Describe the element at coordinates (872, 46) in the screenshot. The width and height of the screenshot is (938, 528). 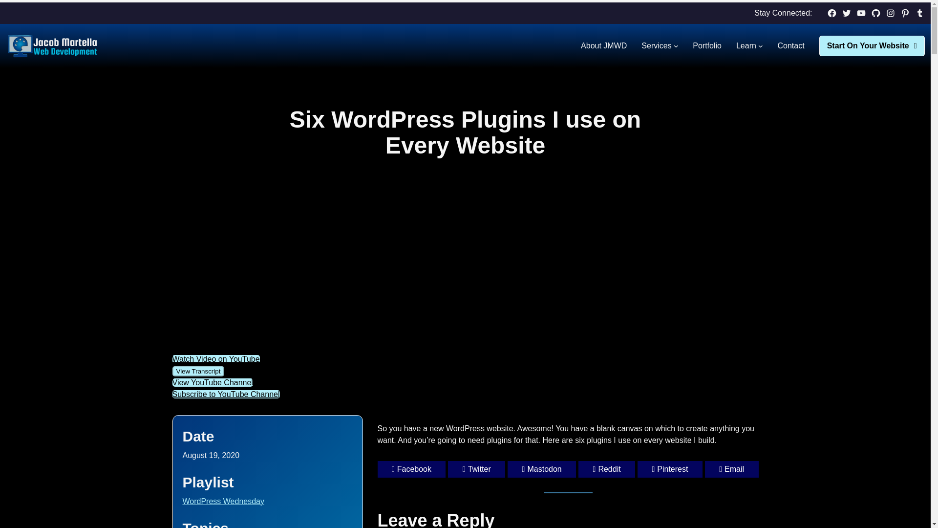
I see `Start On Your Website` at that location.